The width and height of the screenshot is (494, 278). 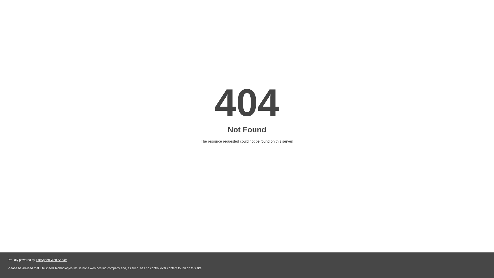 What do you see at coordinates (51, 260) in the screenshot?
I see `LiteSpeed Web Server` at bounding box center [51, 260].